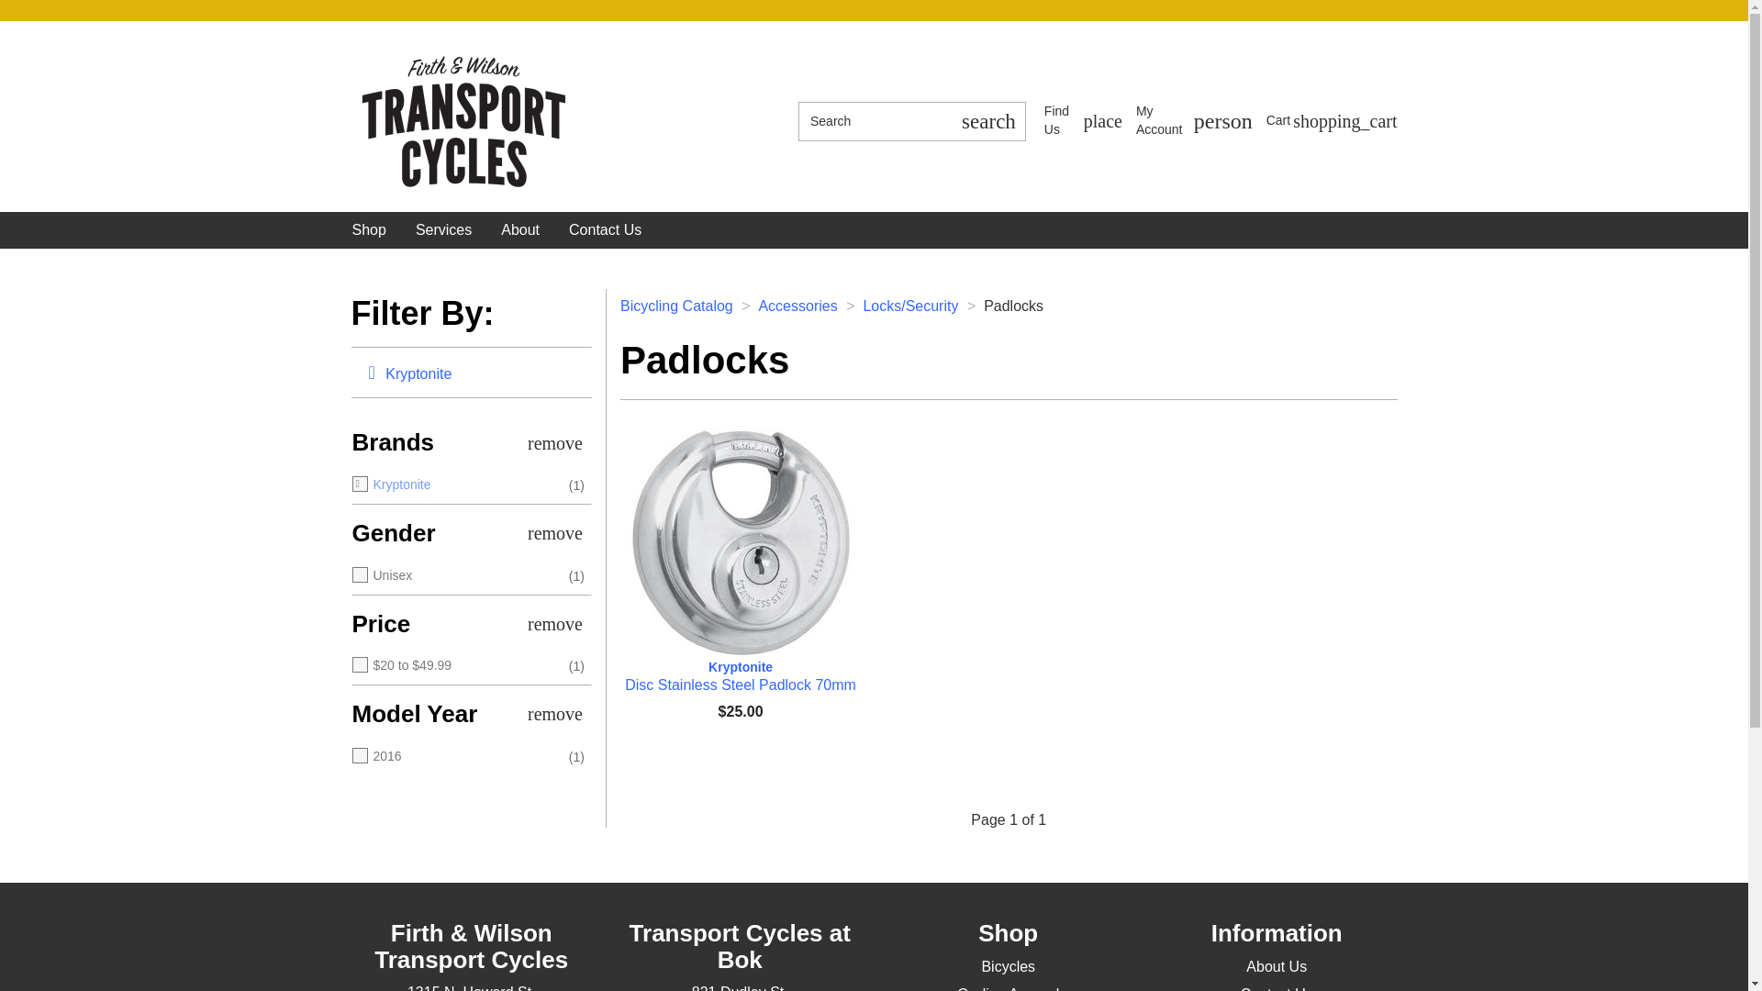  I want to click on Account, so click(874, 121).